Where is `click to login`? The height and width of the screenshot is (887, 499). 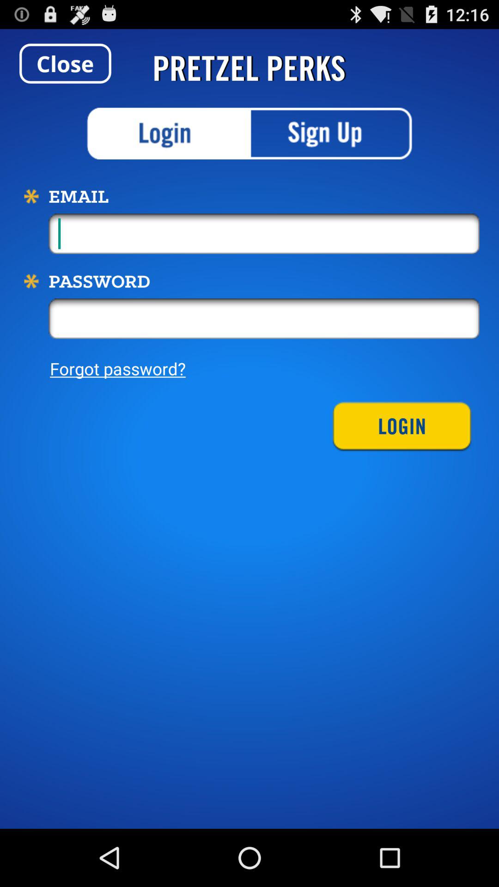
click to login is located at coordinates (168, 134).